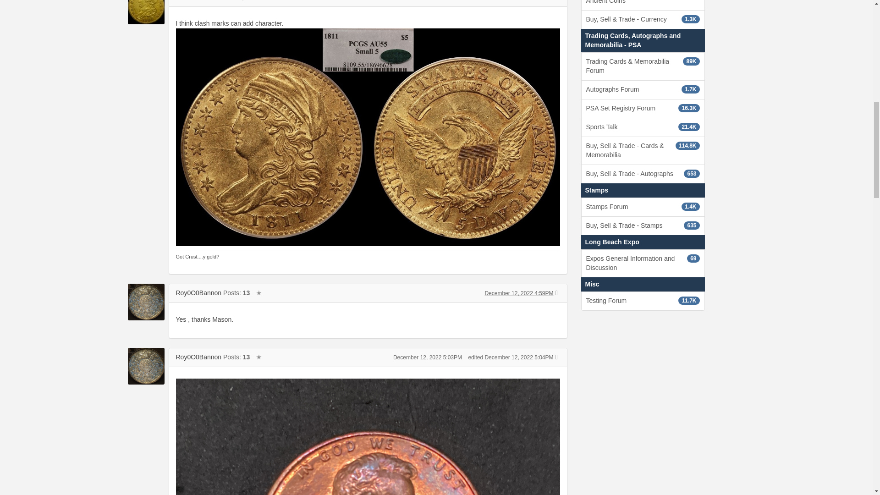 The image size is (880, 495). What do you see at coordinates (199, 357) in the screenshot?
I see `Roy0O0Bannon` at bounding box center [199, 357].